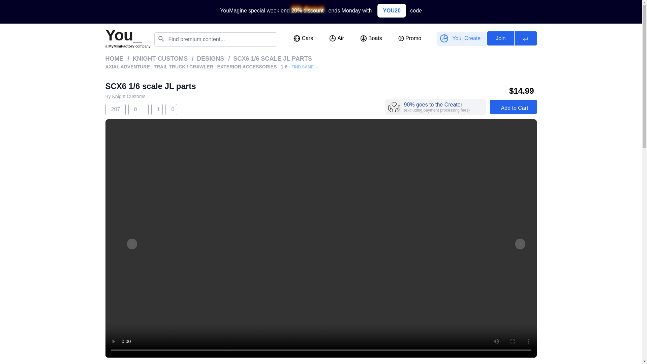 This screenshot has height=364, width=647. Describe the element at coordinates (500, 38) in the screenshot. I see `Join` at that location.